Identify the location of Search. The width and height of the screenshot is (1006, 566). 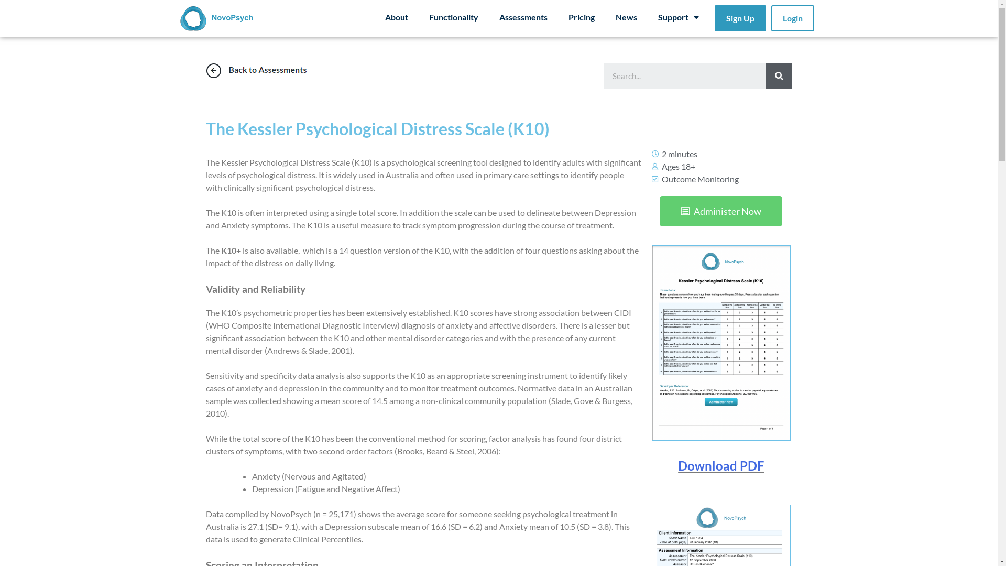
(685, 76).